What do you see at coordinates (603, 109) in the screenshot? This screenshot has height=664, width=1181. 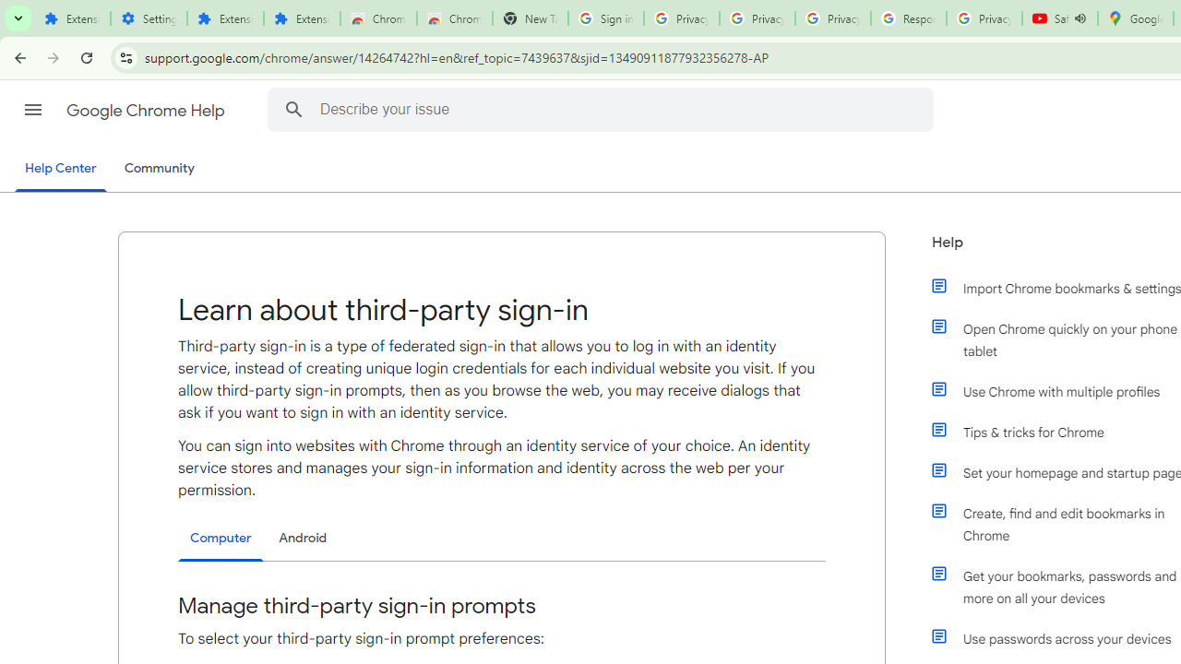 I see `Describe your issue` at bounding box center [603, 109].